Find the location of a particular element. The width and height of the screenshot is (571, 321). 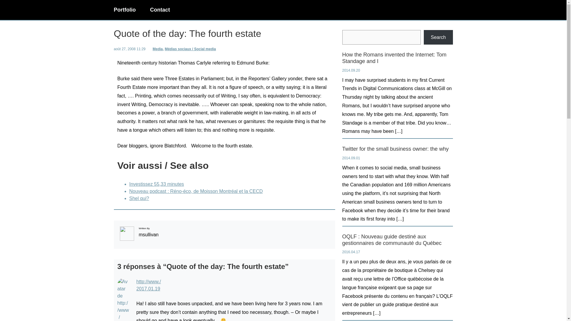

2017.01.19 is located at coordinates (148, 289).